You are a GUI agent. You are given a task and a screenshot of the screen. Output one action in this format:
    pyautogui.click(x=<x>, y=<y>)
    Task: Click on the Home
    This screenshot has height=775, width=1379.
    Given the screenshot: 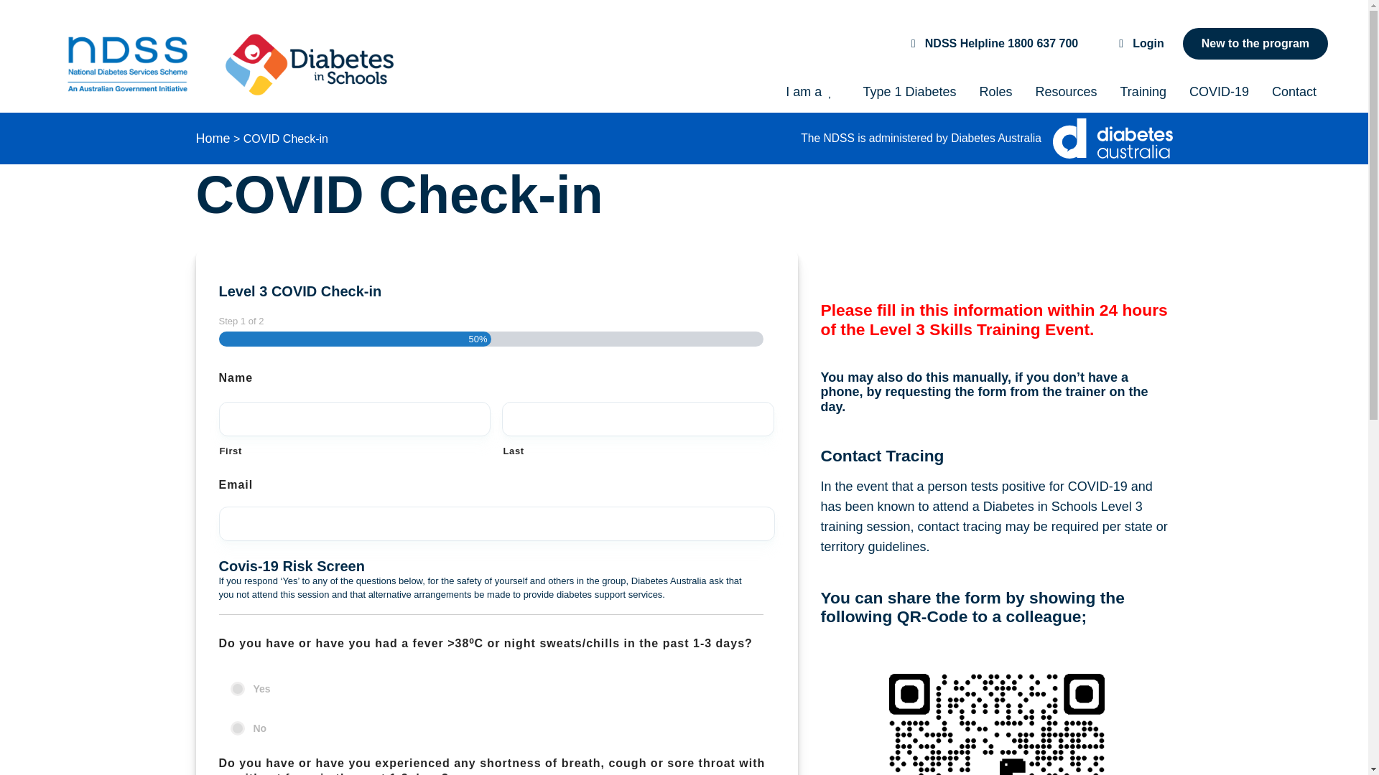 What is the action you would take?
    pyautogui.click(x=213, y=138)
    